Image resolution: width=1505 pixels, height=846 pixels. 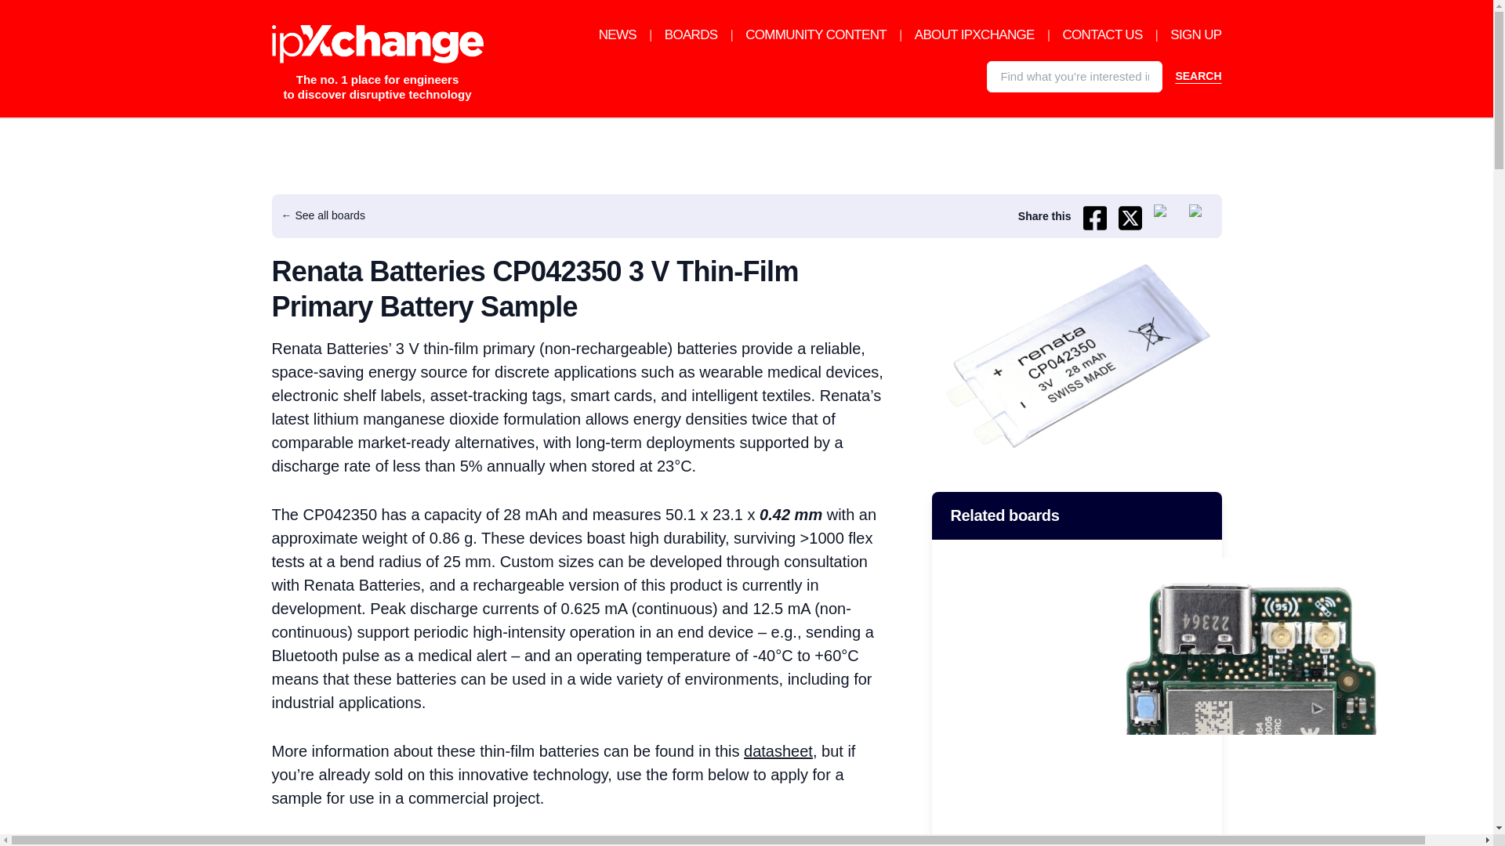 What do you see at coordinates (618, 34) in the screenshot?
I see `NEWS` at bounding box center [618, 34].